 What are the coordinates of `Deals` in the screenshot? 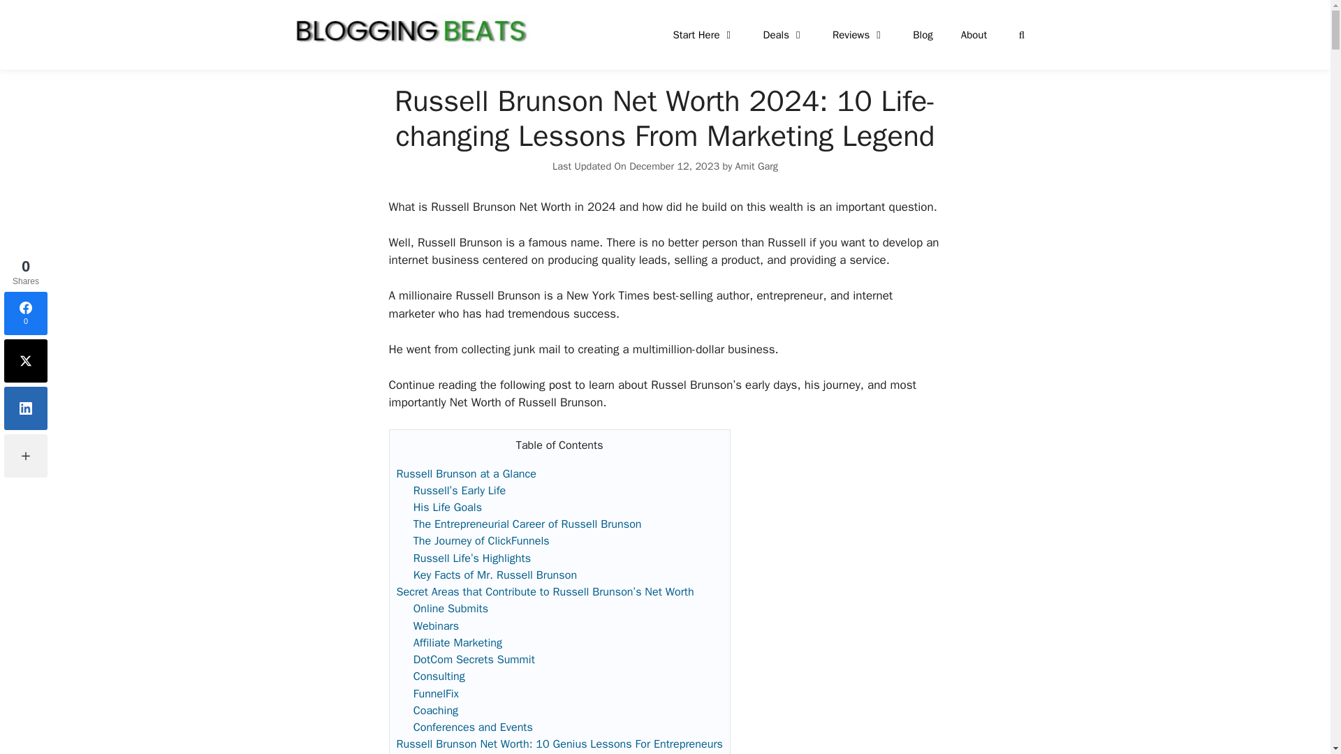 It's located at (784, 35).